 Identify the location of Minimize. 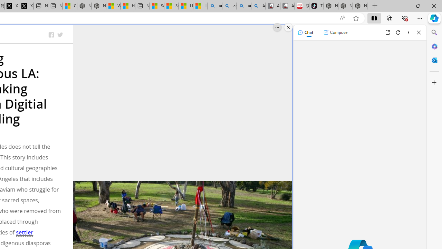
(402, 6).